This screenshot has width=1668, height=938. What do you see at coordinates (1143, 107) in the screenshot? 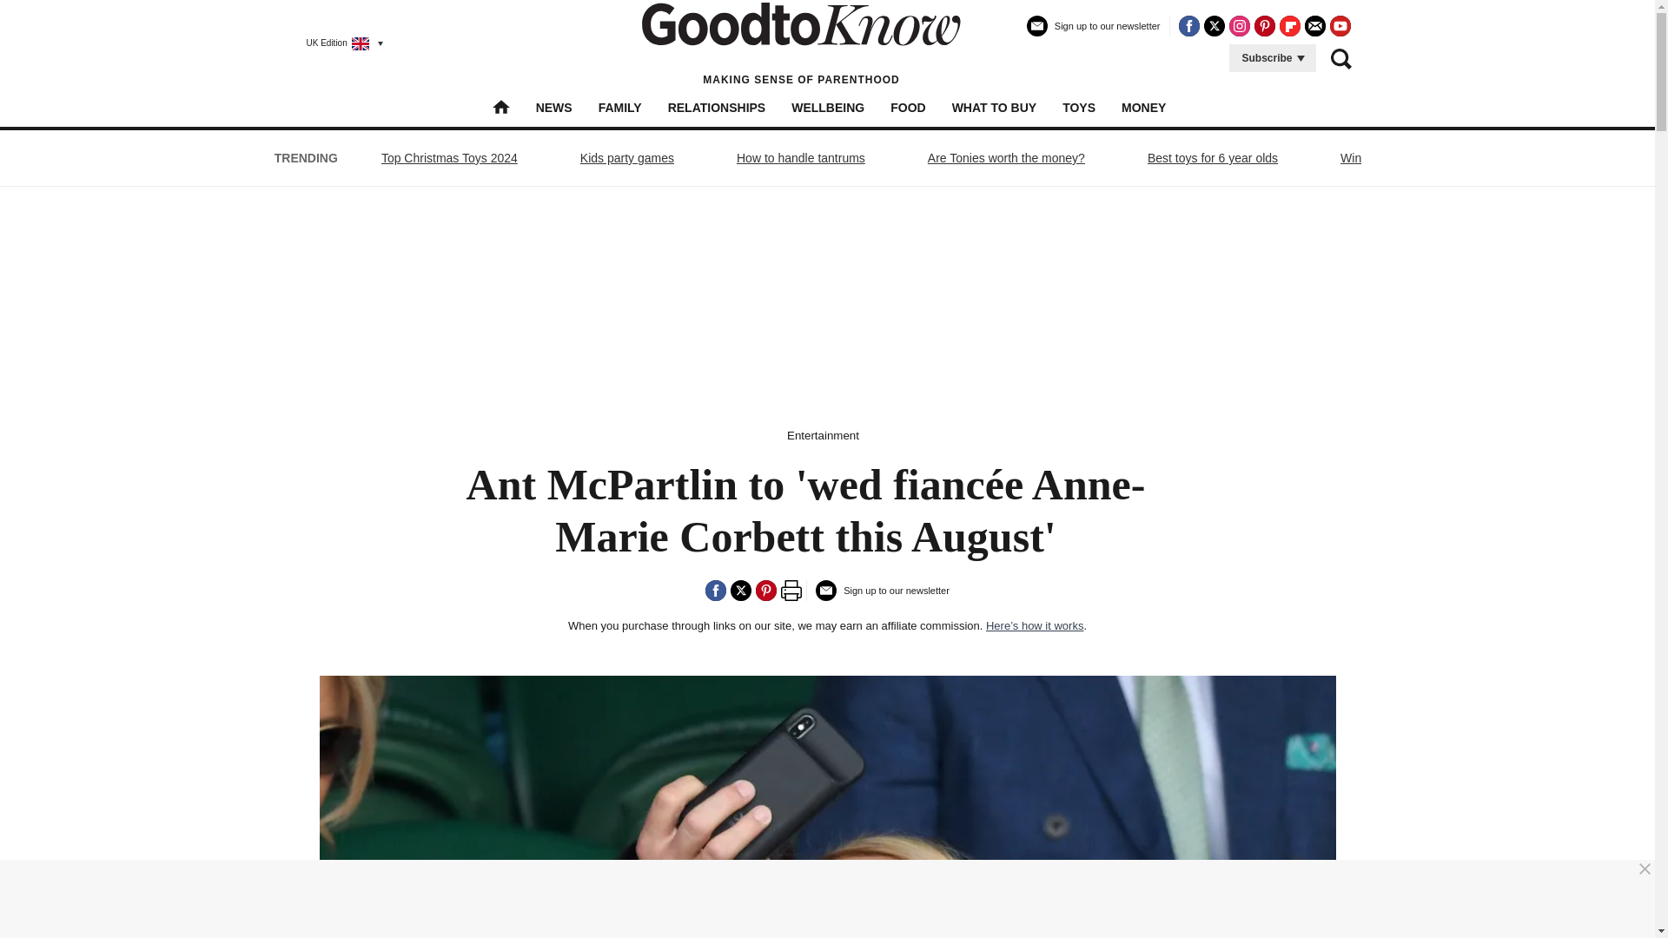
I see `MONEY` at bounding box center [1143, 107].